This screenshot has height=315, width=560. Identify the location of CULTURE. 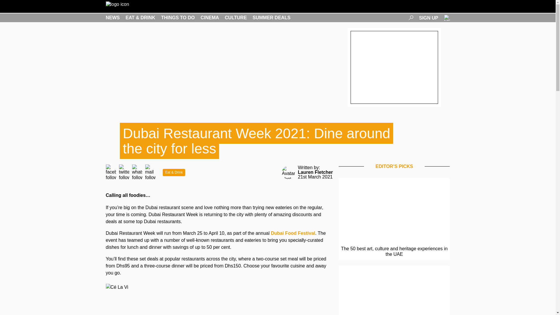
(236, 17).